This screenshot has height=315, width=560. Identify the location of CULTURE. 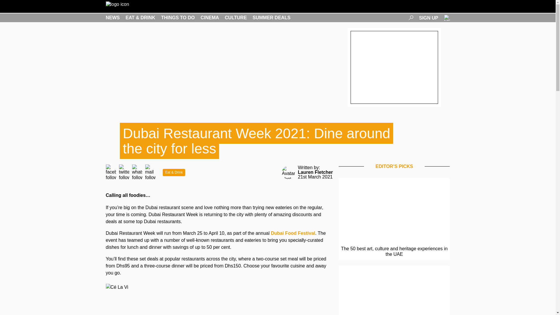
(236, 17).